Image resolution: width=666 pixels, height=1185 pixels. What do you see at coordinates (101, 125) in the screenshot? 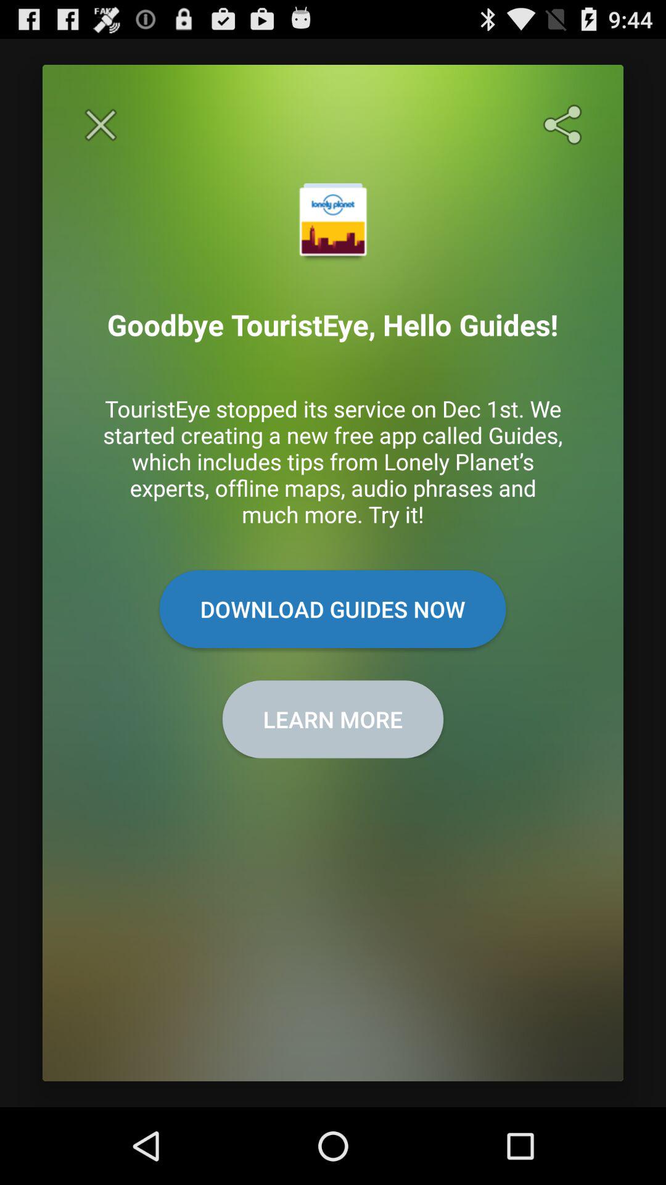
I see `exit out` at bounding box center [101, 125].